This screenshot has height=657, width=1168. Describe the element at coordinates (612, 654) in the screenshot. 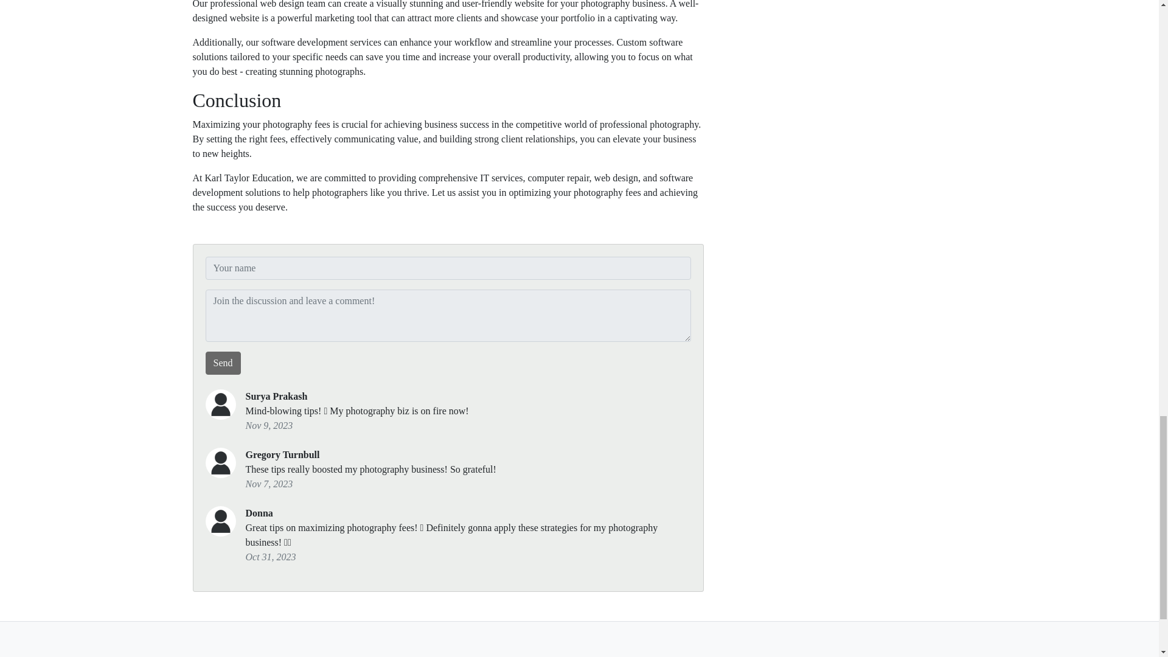

I see `Terms of service` at that location.